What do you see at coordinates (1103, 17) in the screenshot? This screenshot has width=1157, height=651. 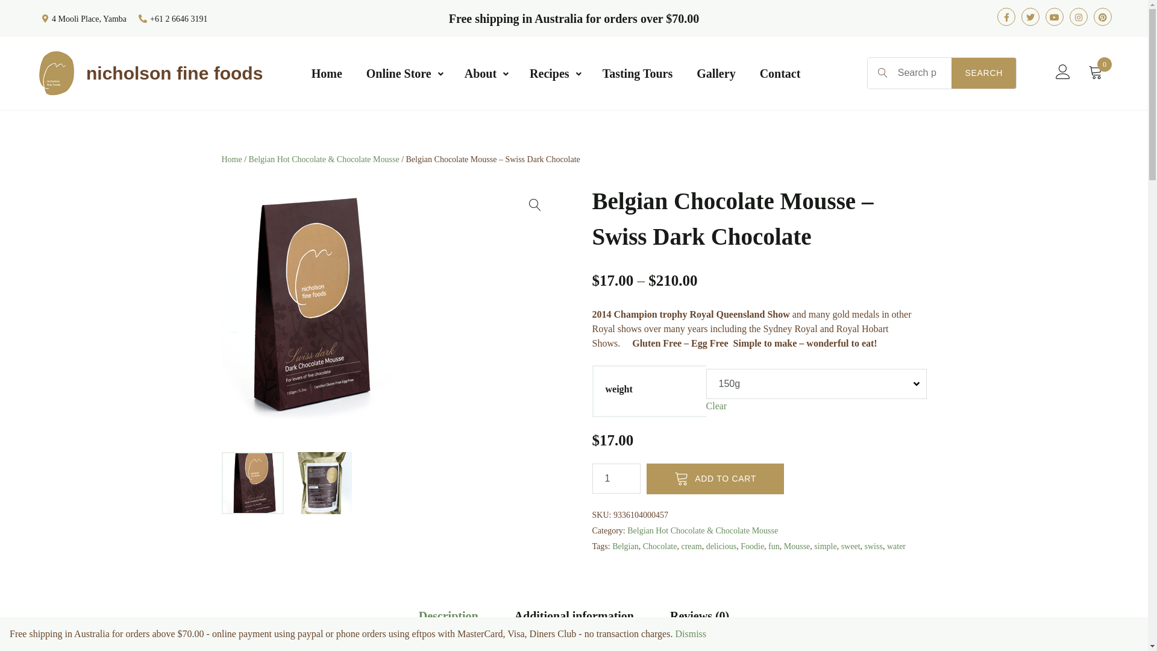 I see `Pinterest` at bounding box center [1103, 17].